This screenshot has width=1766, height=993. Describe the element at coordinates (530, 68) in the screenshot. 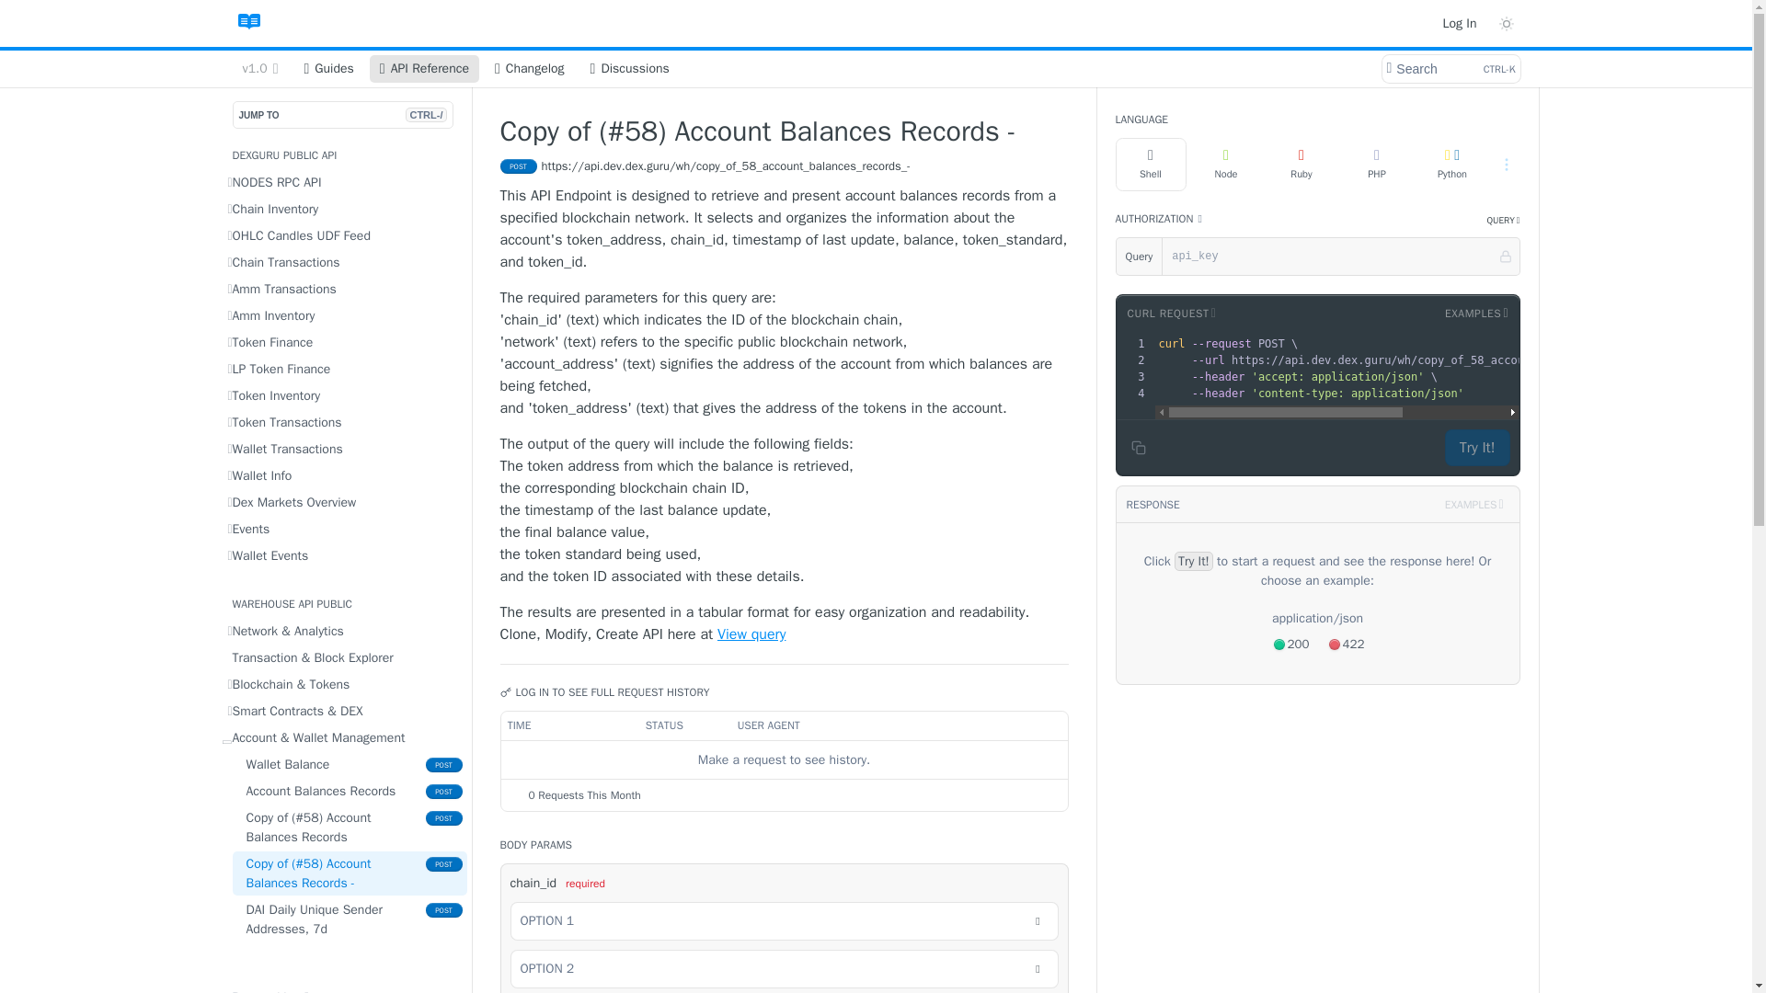

I see `Changelog` at that location.